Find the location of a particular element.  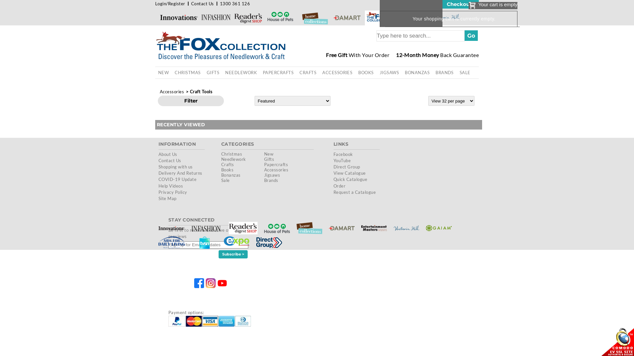

Facebook is located at coordinates (343, 154).